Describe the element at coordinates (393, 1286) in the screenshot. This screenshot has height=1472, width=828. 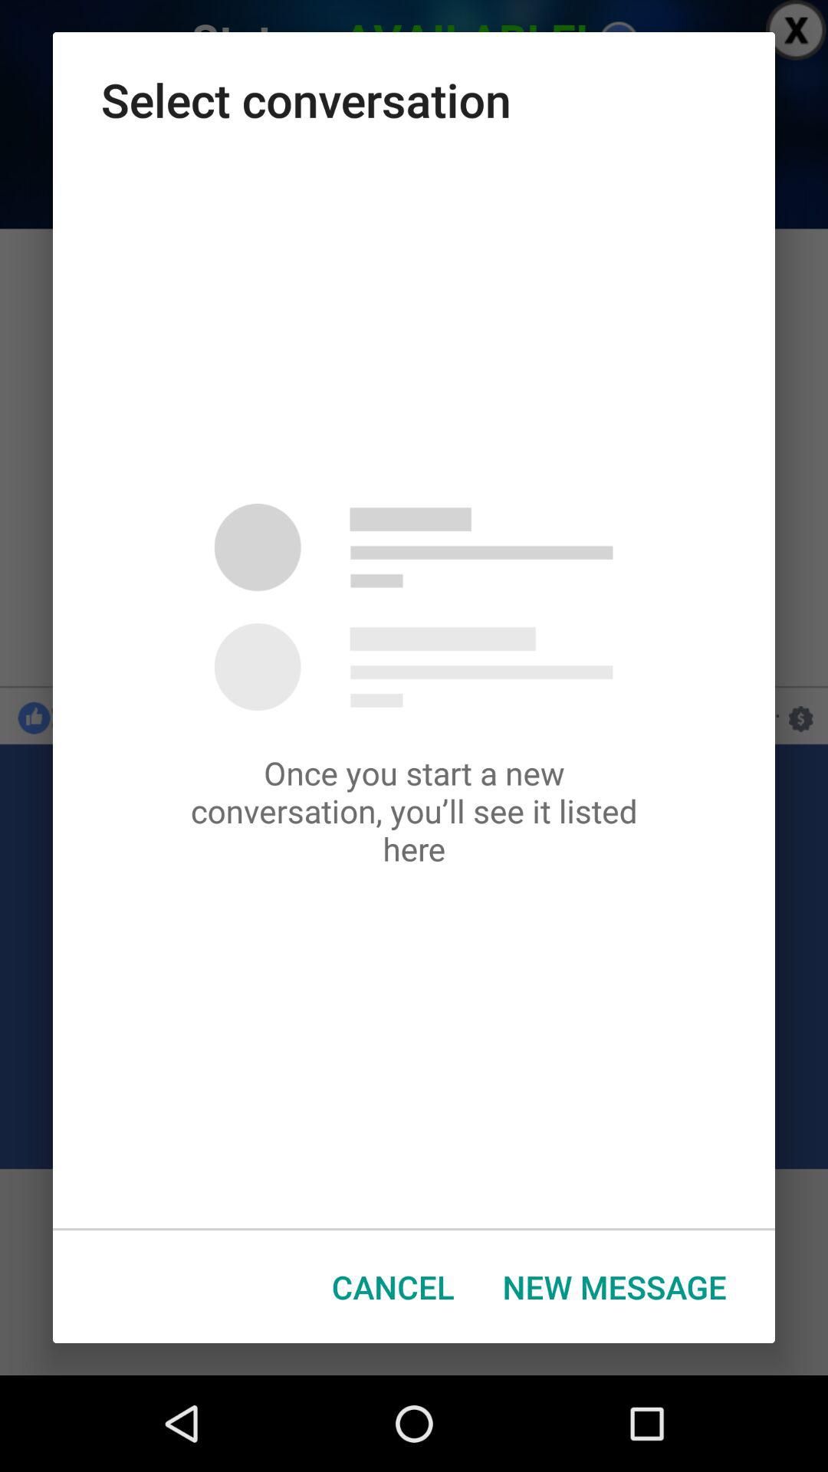
I see `select the item to the left of new message` at that location.